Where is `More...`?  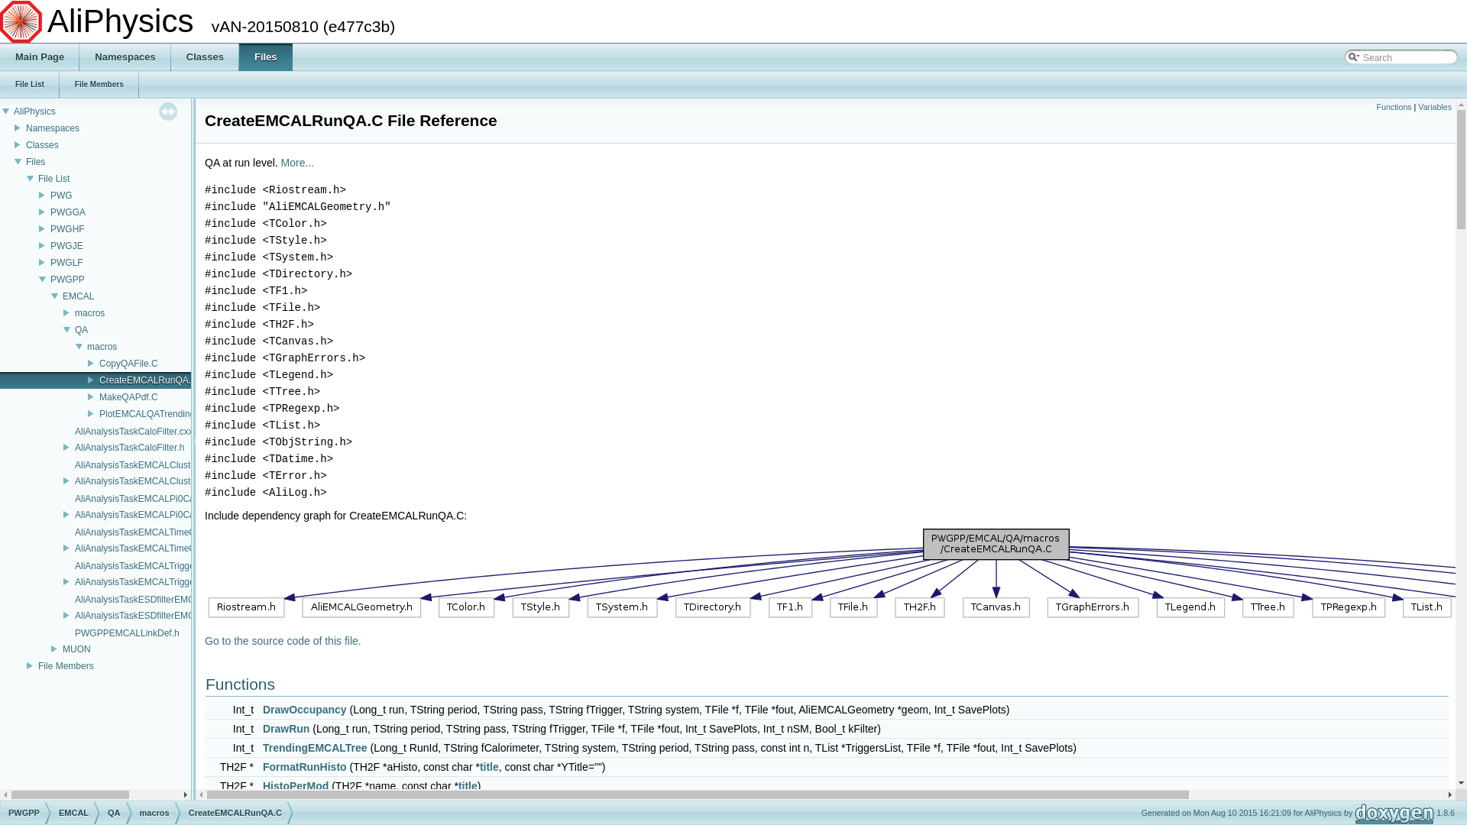
More... is located at coordinates (298, 163).